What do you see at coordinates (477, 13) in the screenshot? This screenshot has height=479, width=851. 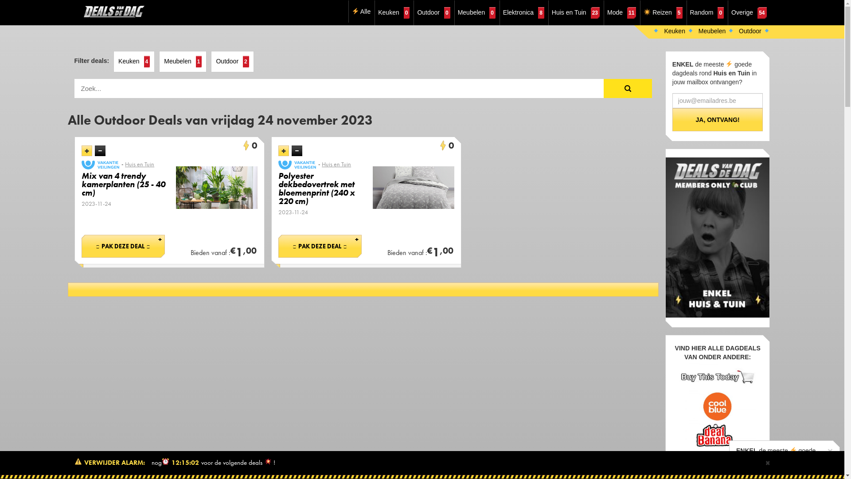 I see `Meubelen0` at bounding box center [477, 13].